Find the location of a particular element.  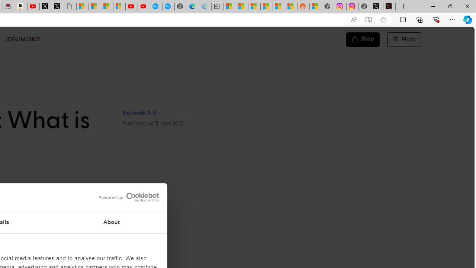

Network & IT is located at coordinates (139, 113).